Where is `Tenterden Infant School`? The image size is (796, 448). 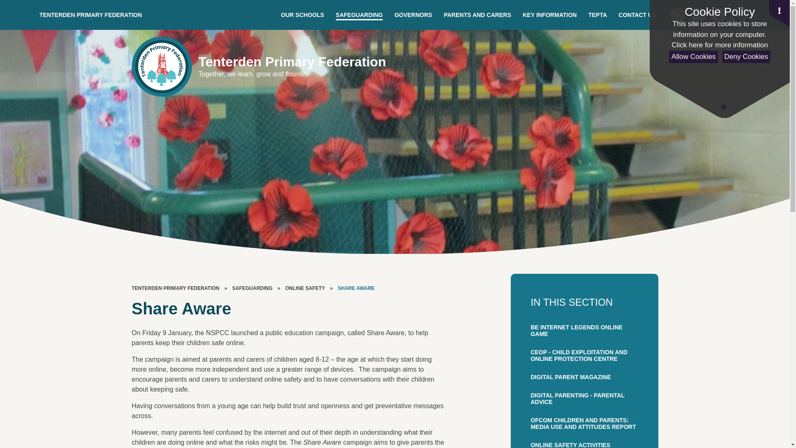 Tenterden Infant School is located at coordinates (698, 15).